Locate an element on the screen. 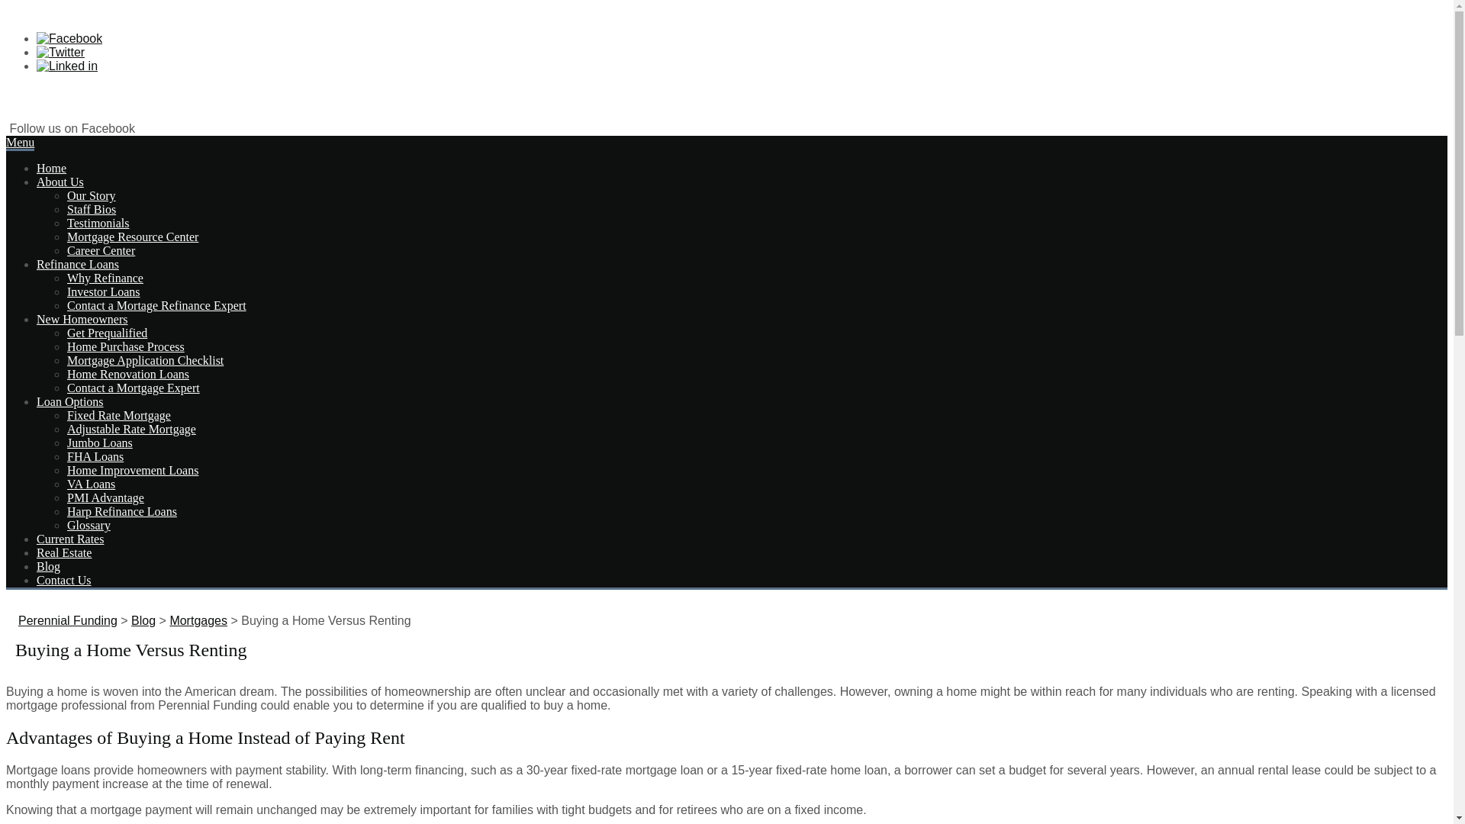 The height and width of the screenshot is (824, 1465). Our Story is located at coordinates (92, 195).